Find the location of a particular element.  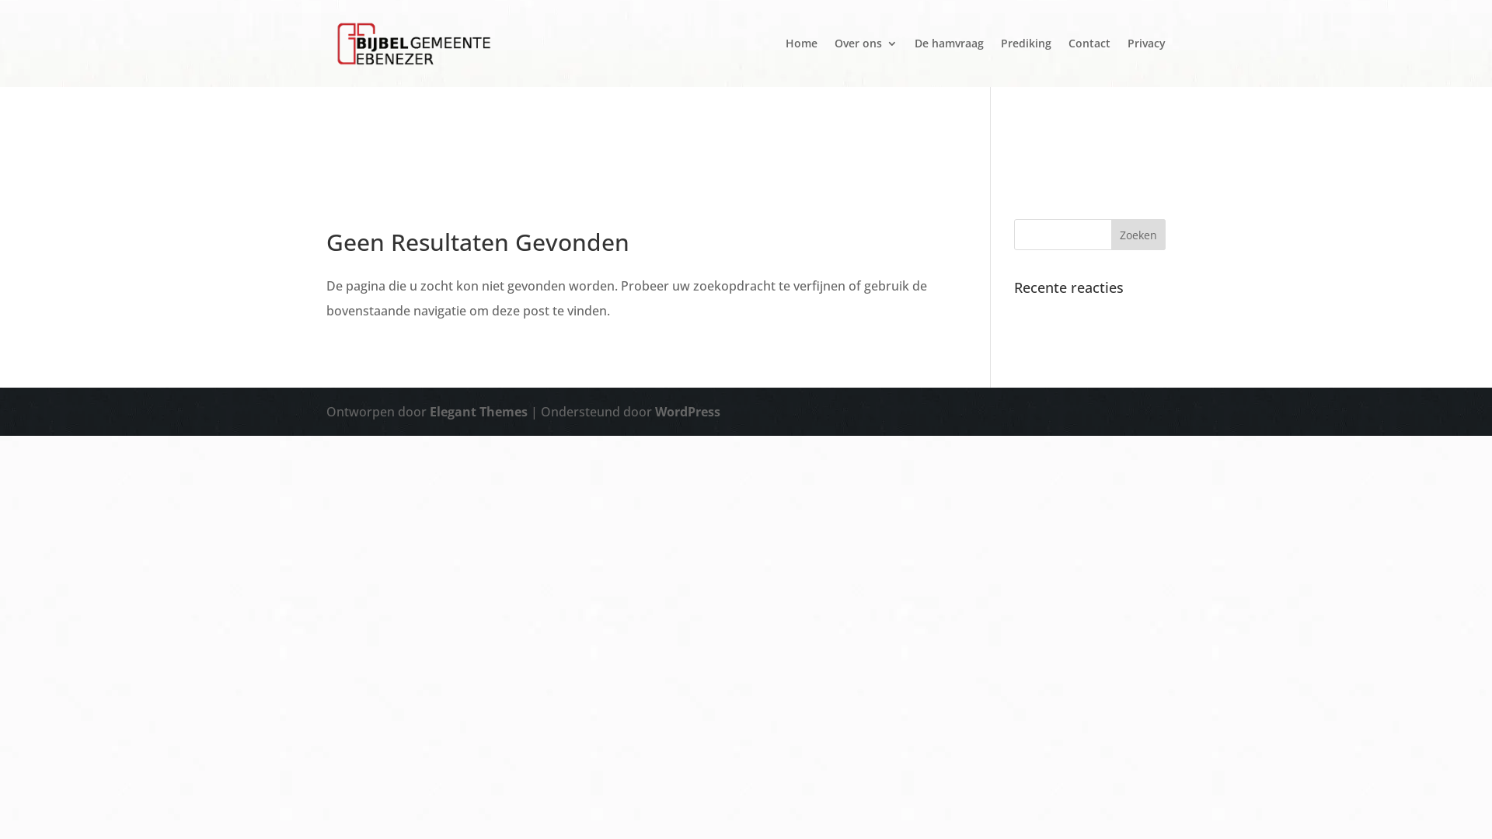

Prediking is located at coordinates (1026, 62).